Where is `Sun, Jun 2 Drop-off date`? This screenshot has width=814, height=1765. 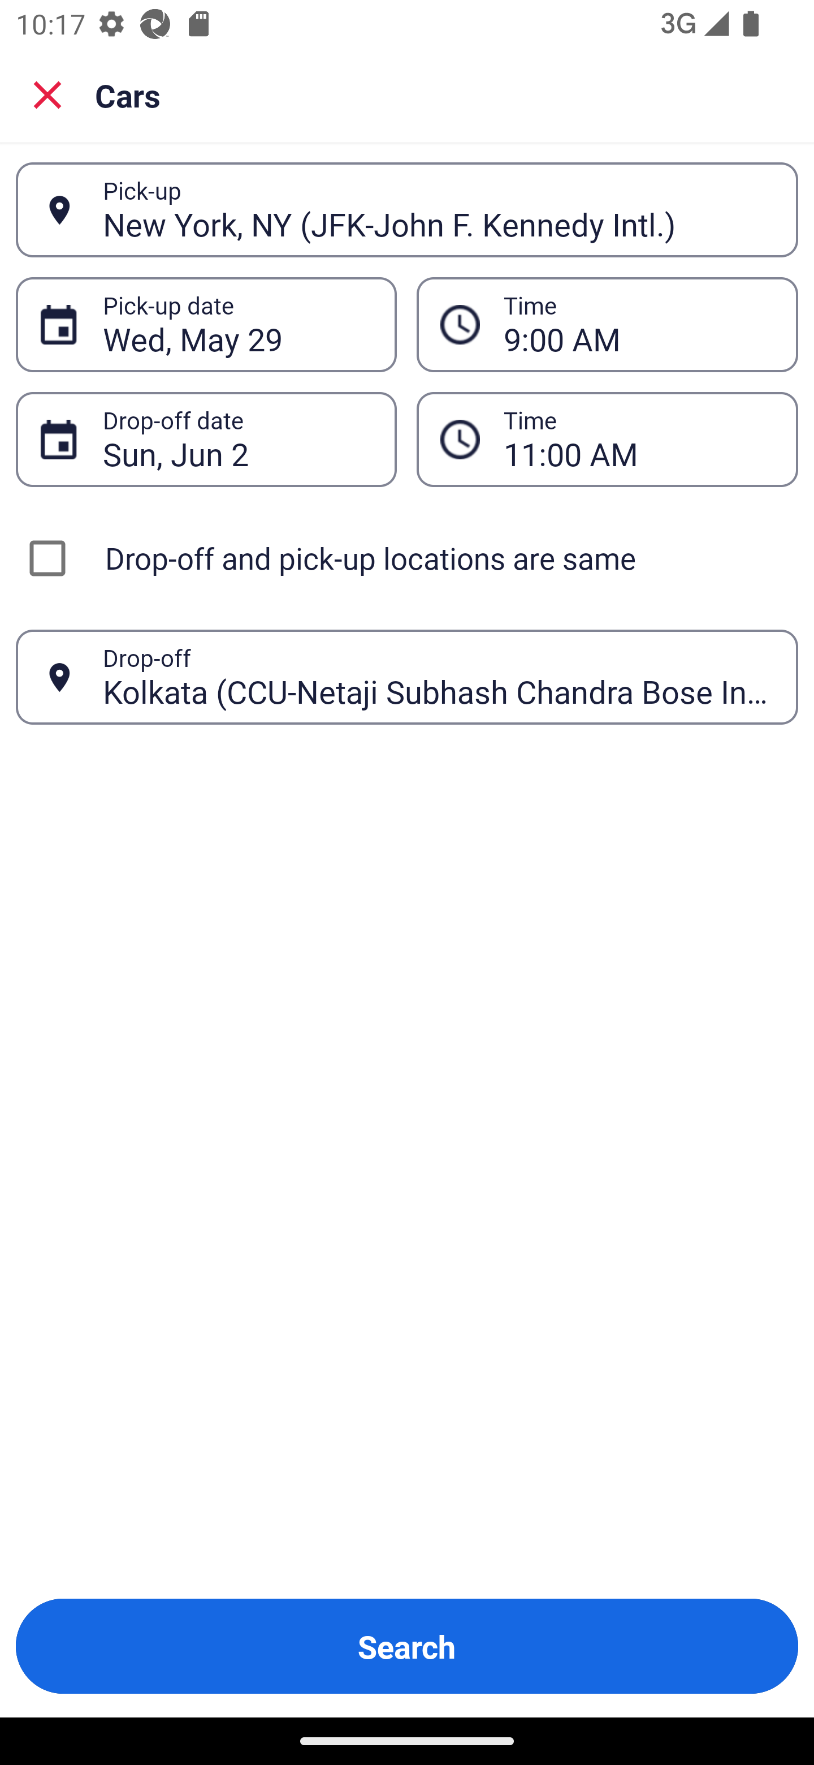
Sun, Jun 2 Drop-off date is located at coordinates (206, 439).